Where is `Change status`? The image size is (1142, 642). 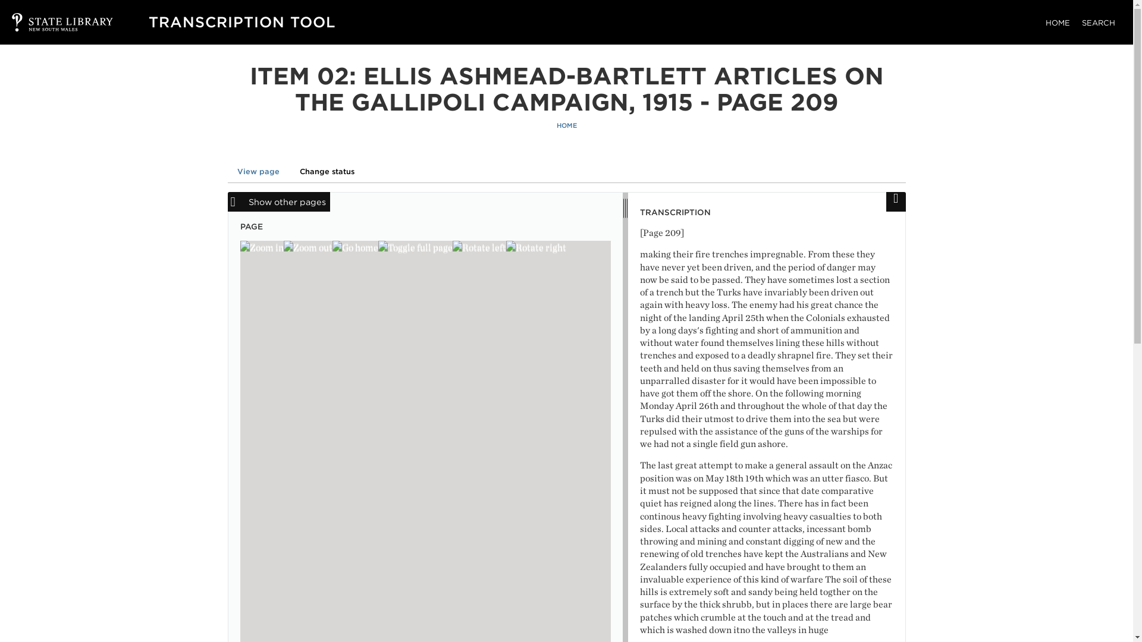
Change status is located at coordinates (327, 171).